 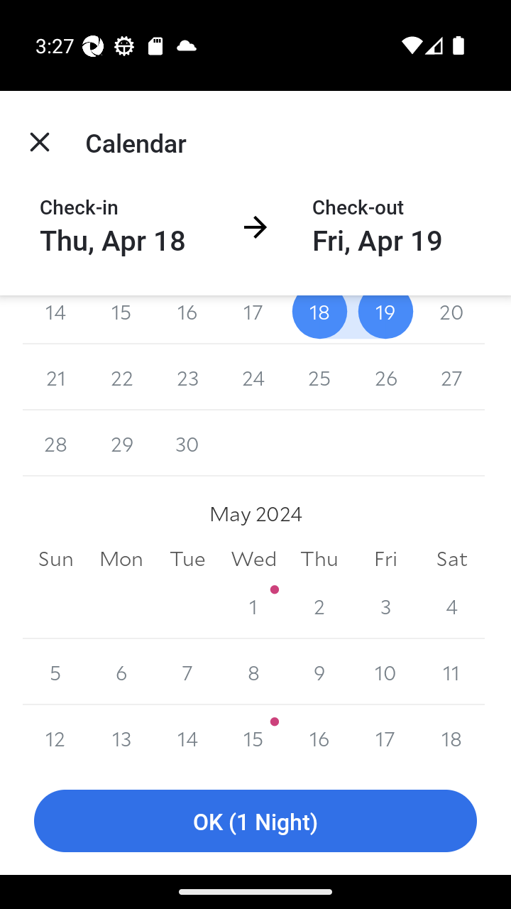 I want to click on 28 28 April 2024, so click(x=55, y=443).